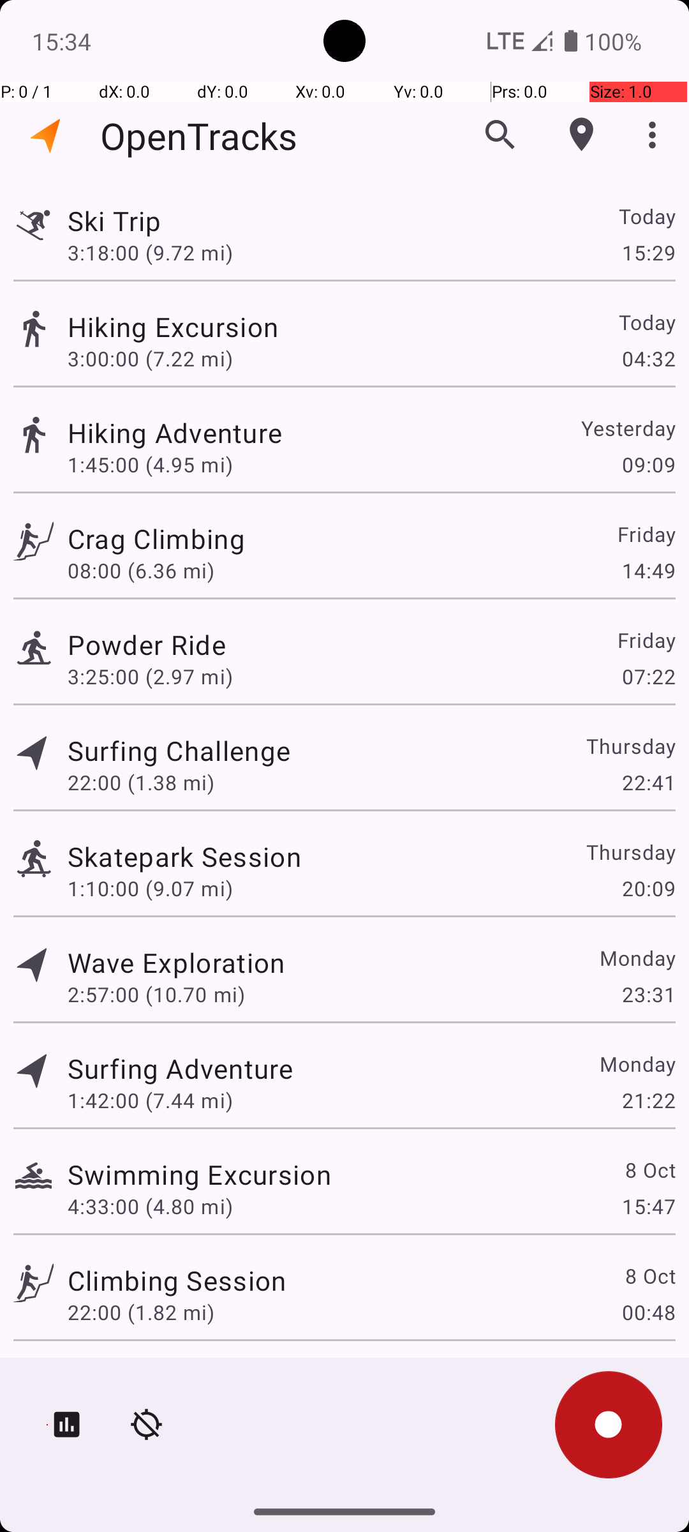 The width and height of the screenshot is (689, 1532). What do you see at coordinates (156, 252) in the screenshot?
I see `3:18:00 (9.72 mi)` at bounding box center [156, 252].